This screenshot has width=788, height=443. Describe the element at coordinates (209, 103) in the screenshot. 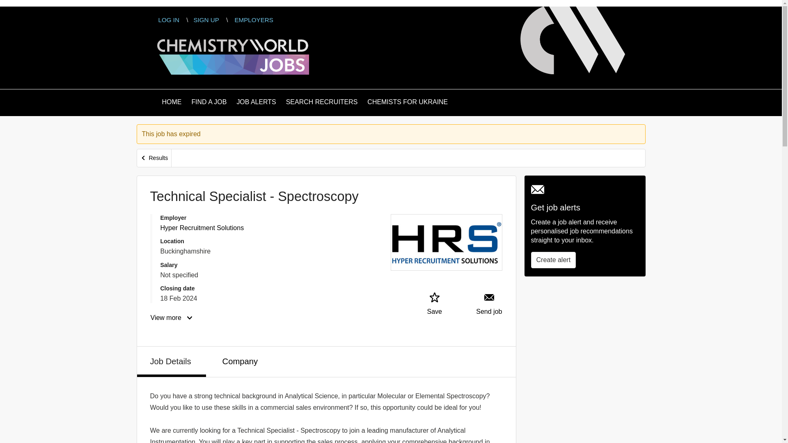

I see `FIND A JOB` at that location.